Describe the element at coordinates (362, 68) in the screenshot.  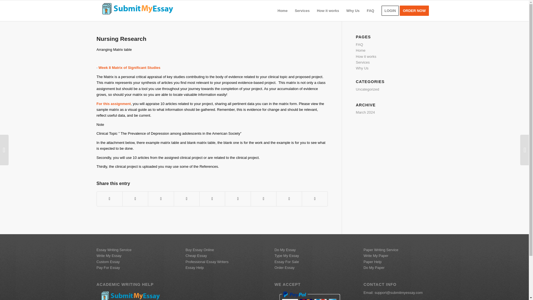
I see `Why Us` at that location.